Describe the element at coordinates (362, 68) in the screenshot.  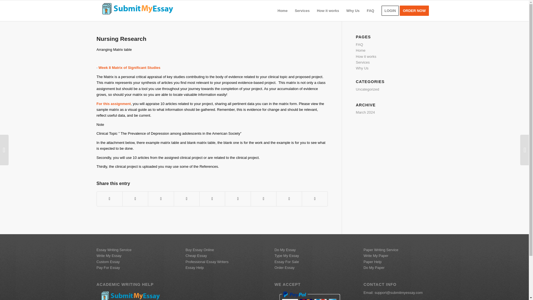
I see `Why Us` at that location.